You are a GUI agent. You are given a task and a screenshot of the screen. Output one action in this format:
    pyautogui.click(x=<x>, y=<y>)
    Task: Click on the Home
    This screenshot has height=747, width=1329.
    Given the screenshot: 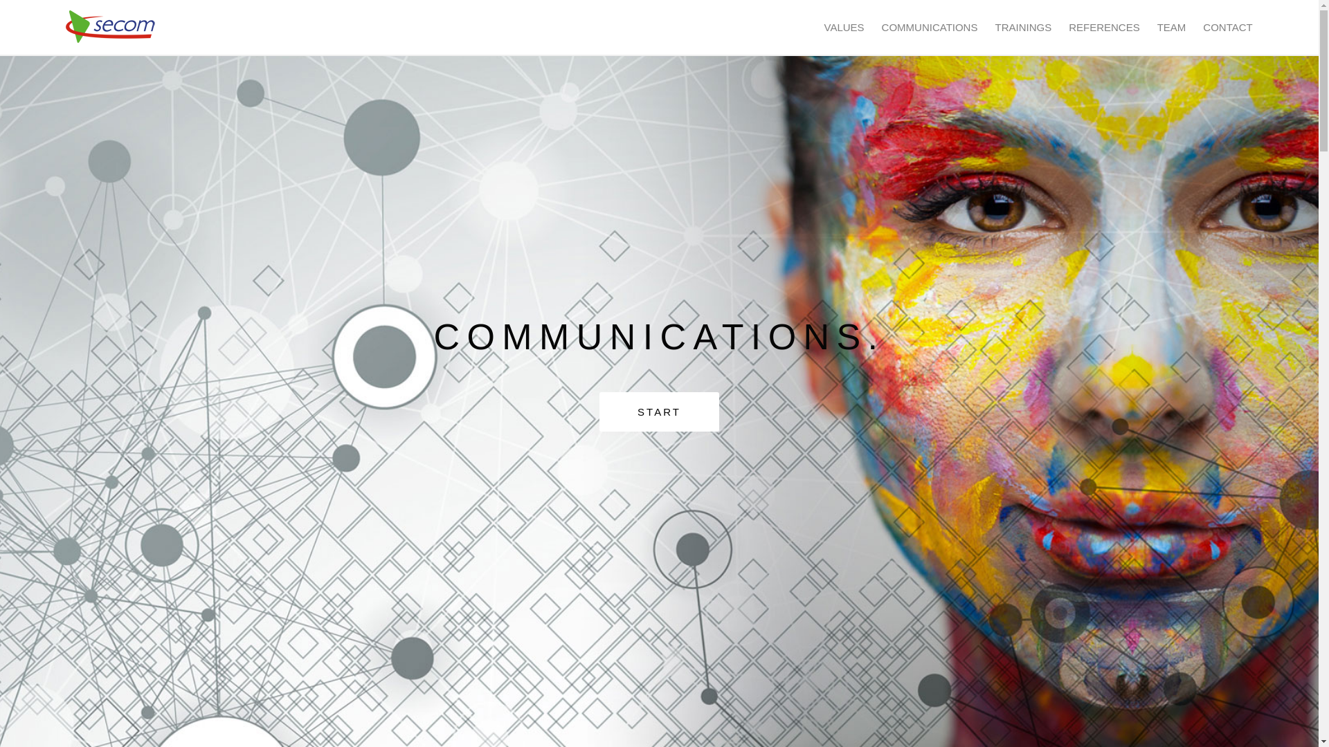 What is the action you would take?
    pyautogui.click(x=111, y=26)
    